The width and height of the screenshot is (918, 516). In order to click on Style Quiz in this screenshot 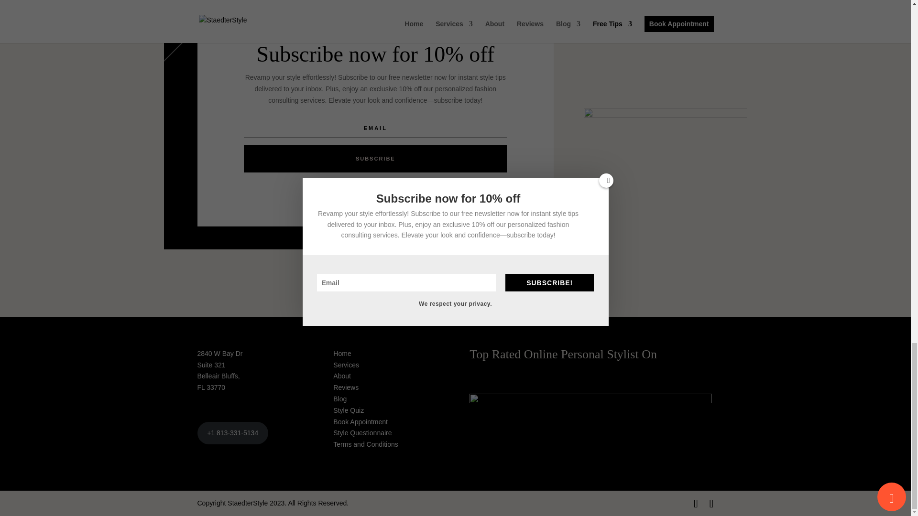, I will do `click(348, 410)`.